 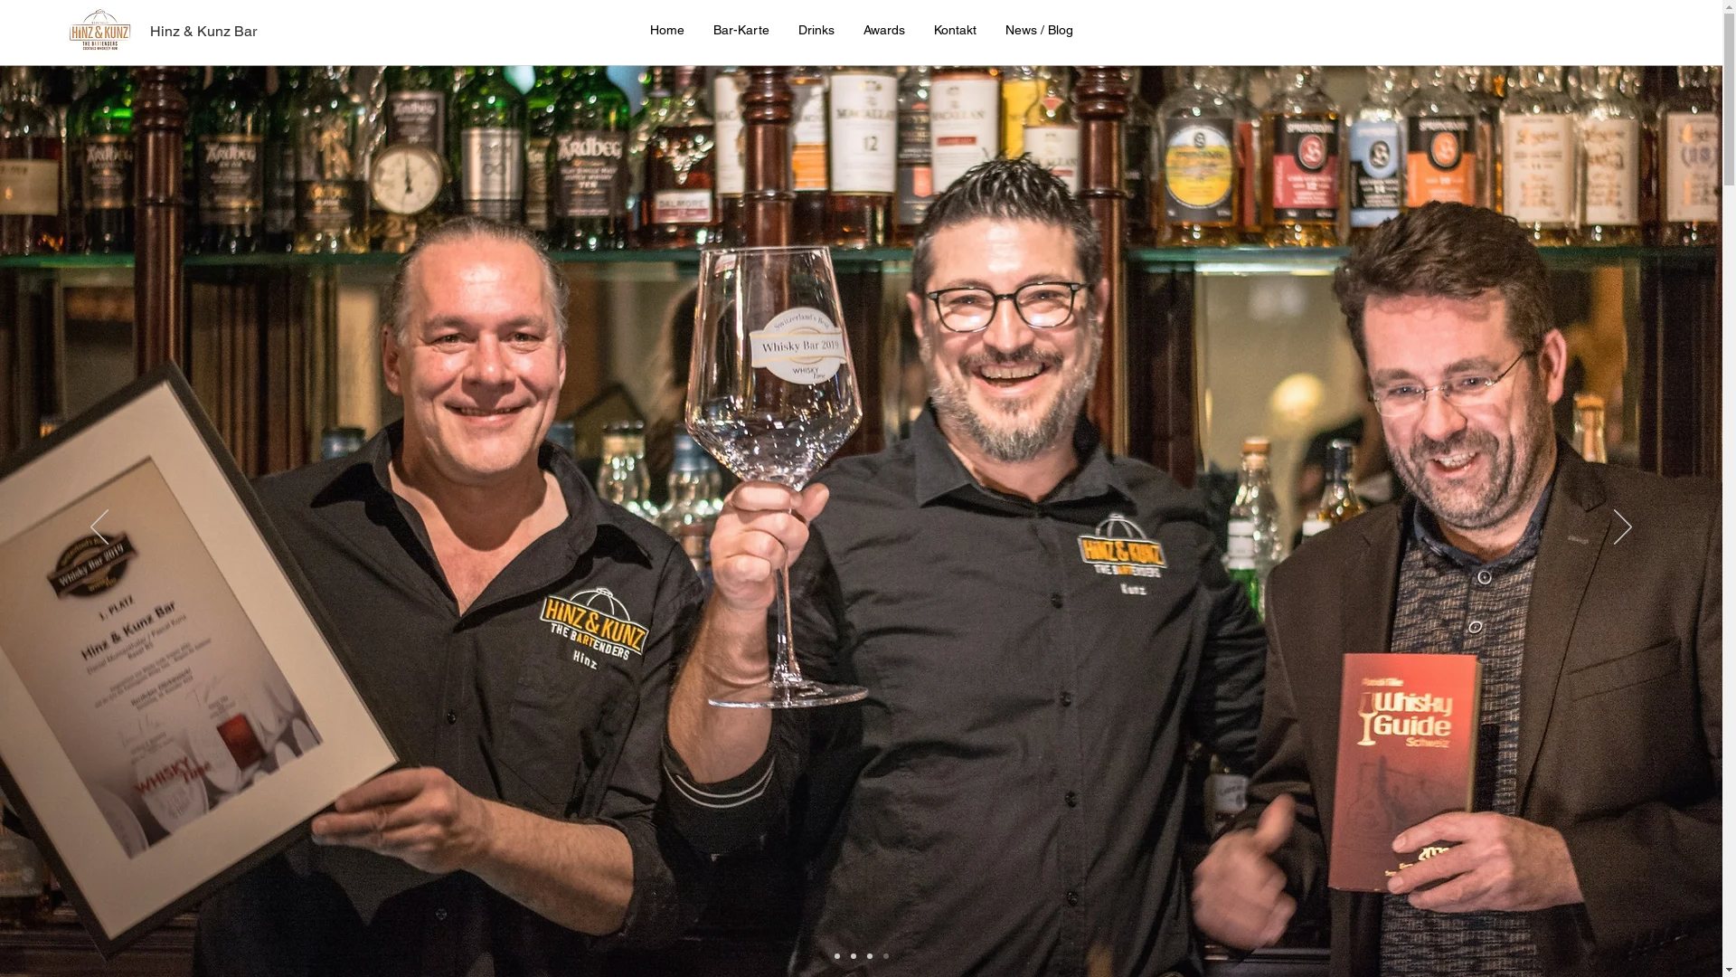 What do you see at coordinates (816, 29) in the screenshot?
I see `Drinks` at bounding box center [816, 29].